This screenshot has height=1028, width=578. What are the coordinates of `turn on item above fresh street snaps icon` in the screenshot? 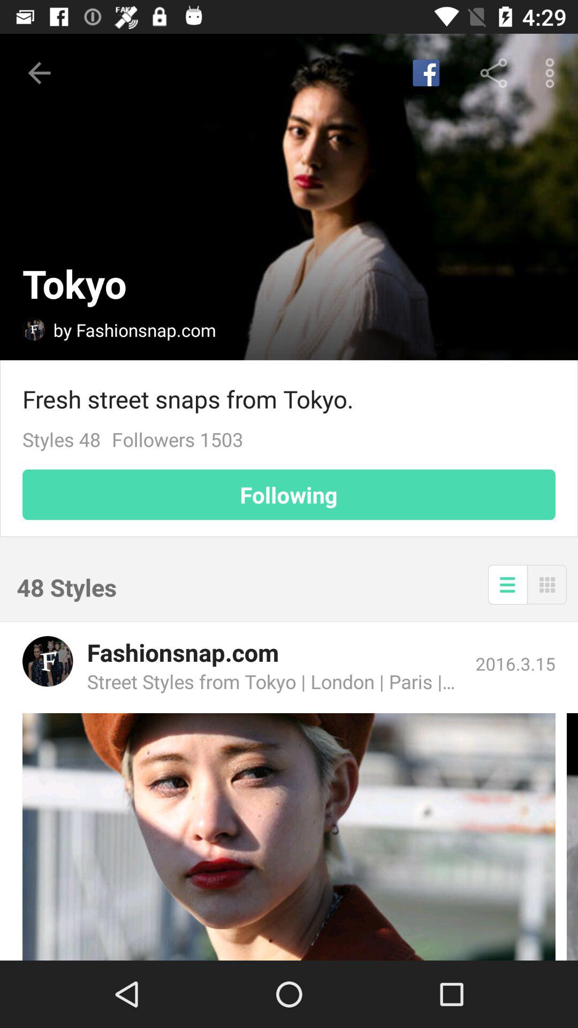 It's located at (426, 73).